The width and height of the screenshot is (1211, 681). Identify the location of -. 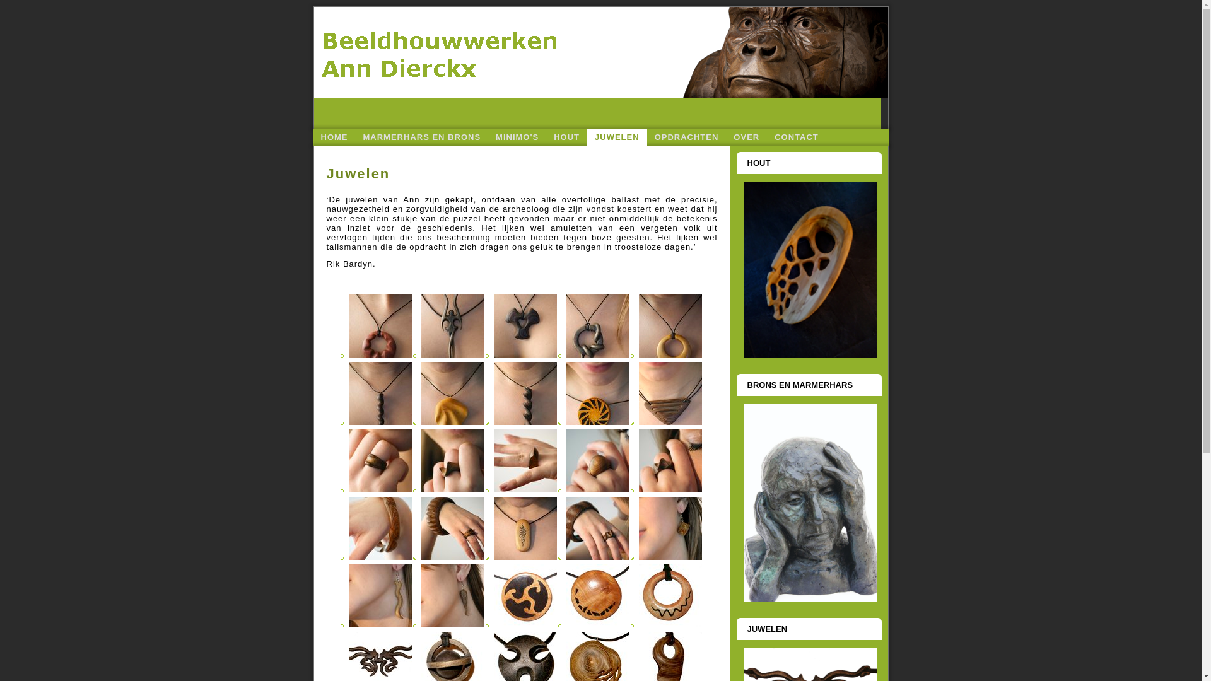
(380, 491).